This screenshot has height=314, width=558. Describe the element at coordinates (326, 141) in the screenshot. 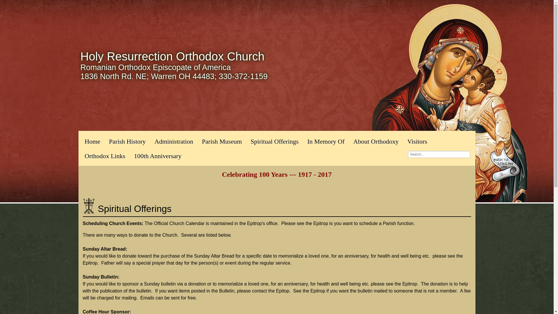

I see `In Memory Of` at that location.